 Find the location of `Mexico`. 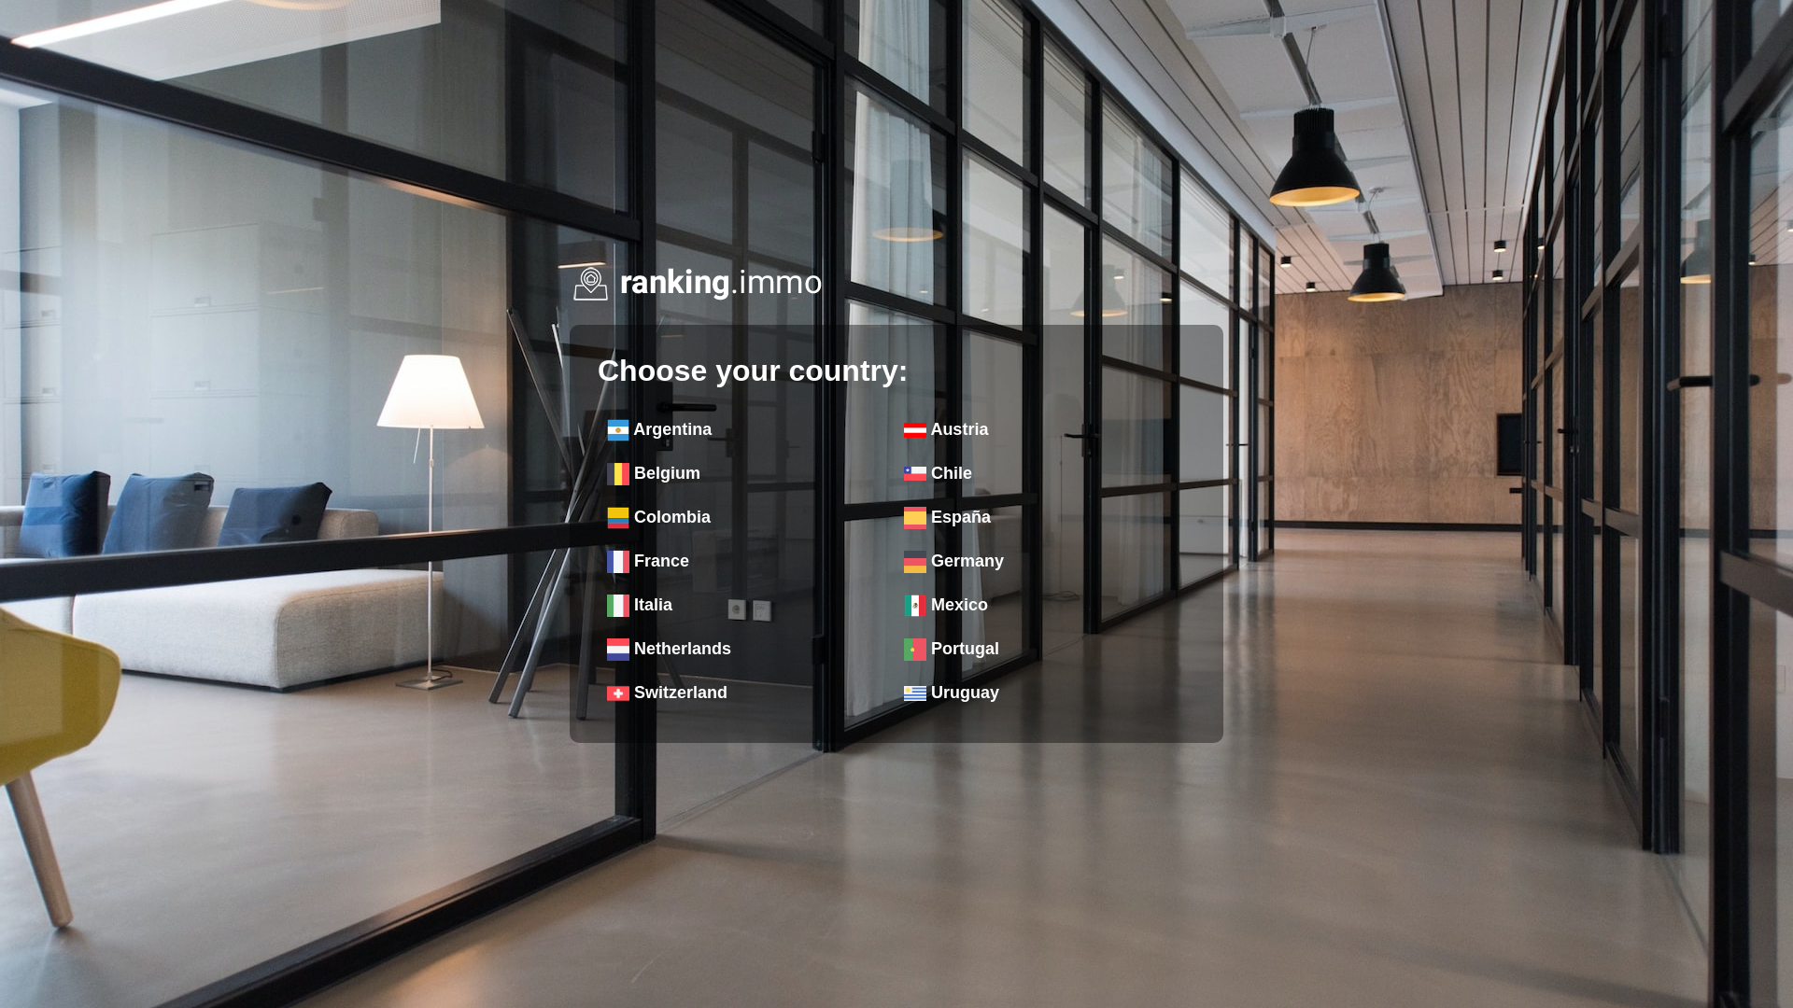

Mexico is located at coordinates (1040, 605).